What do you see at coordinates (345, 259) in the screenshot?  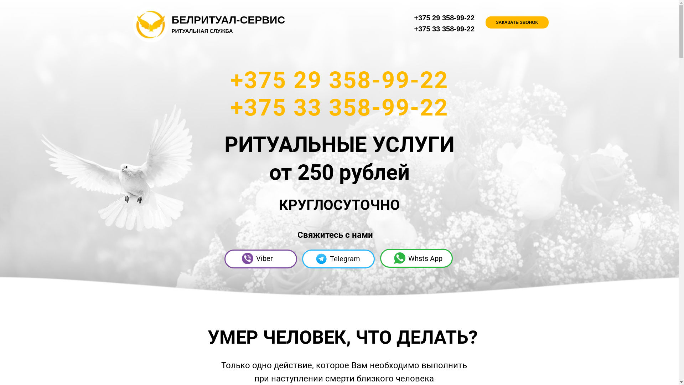 I see `Telegram` at bounding box center [345, 259].